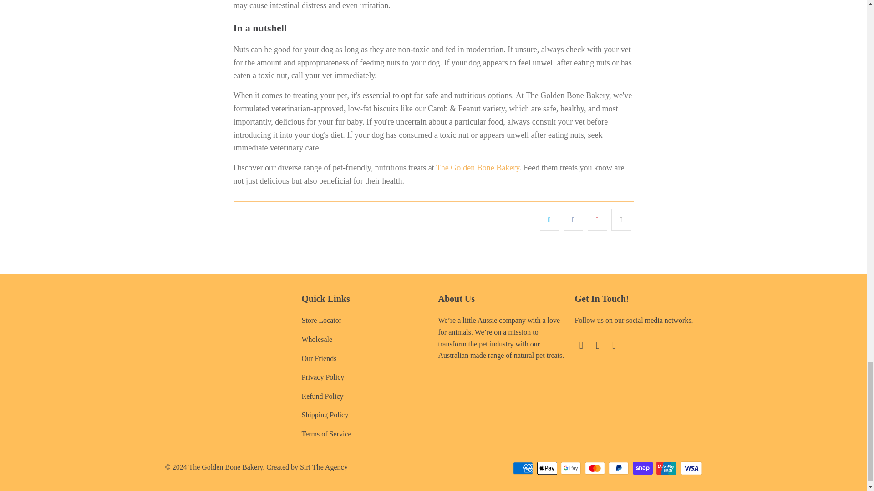 The height and width of the screenshot is (491, 874). Describe the element at coordinates (524, 468) in the screenshot. I see `American Express` at that location.